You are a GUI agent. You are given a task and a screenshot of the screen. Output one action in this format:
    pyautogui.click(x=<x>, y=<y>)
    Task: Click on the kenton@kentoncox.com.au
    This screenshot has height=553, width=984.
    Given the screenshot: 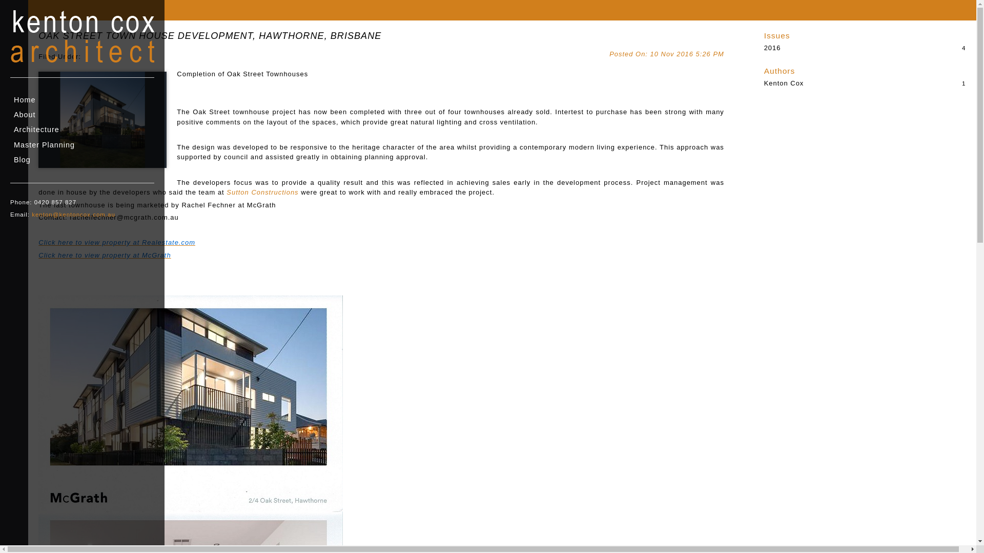 What is the action you would take?
    pyautogui.click(x=74, y=215)
    